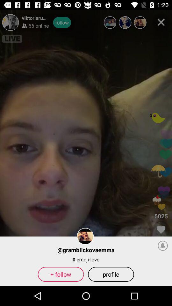 This screenshot has height=306, width=172. What do you see at coordinates (163, 245) in the screenshot?
I see `switch notification option` at bounding box center [163, 245].